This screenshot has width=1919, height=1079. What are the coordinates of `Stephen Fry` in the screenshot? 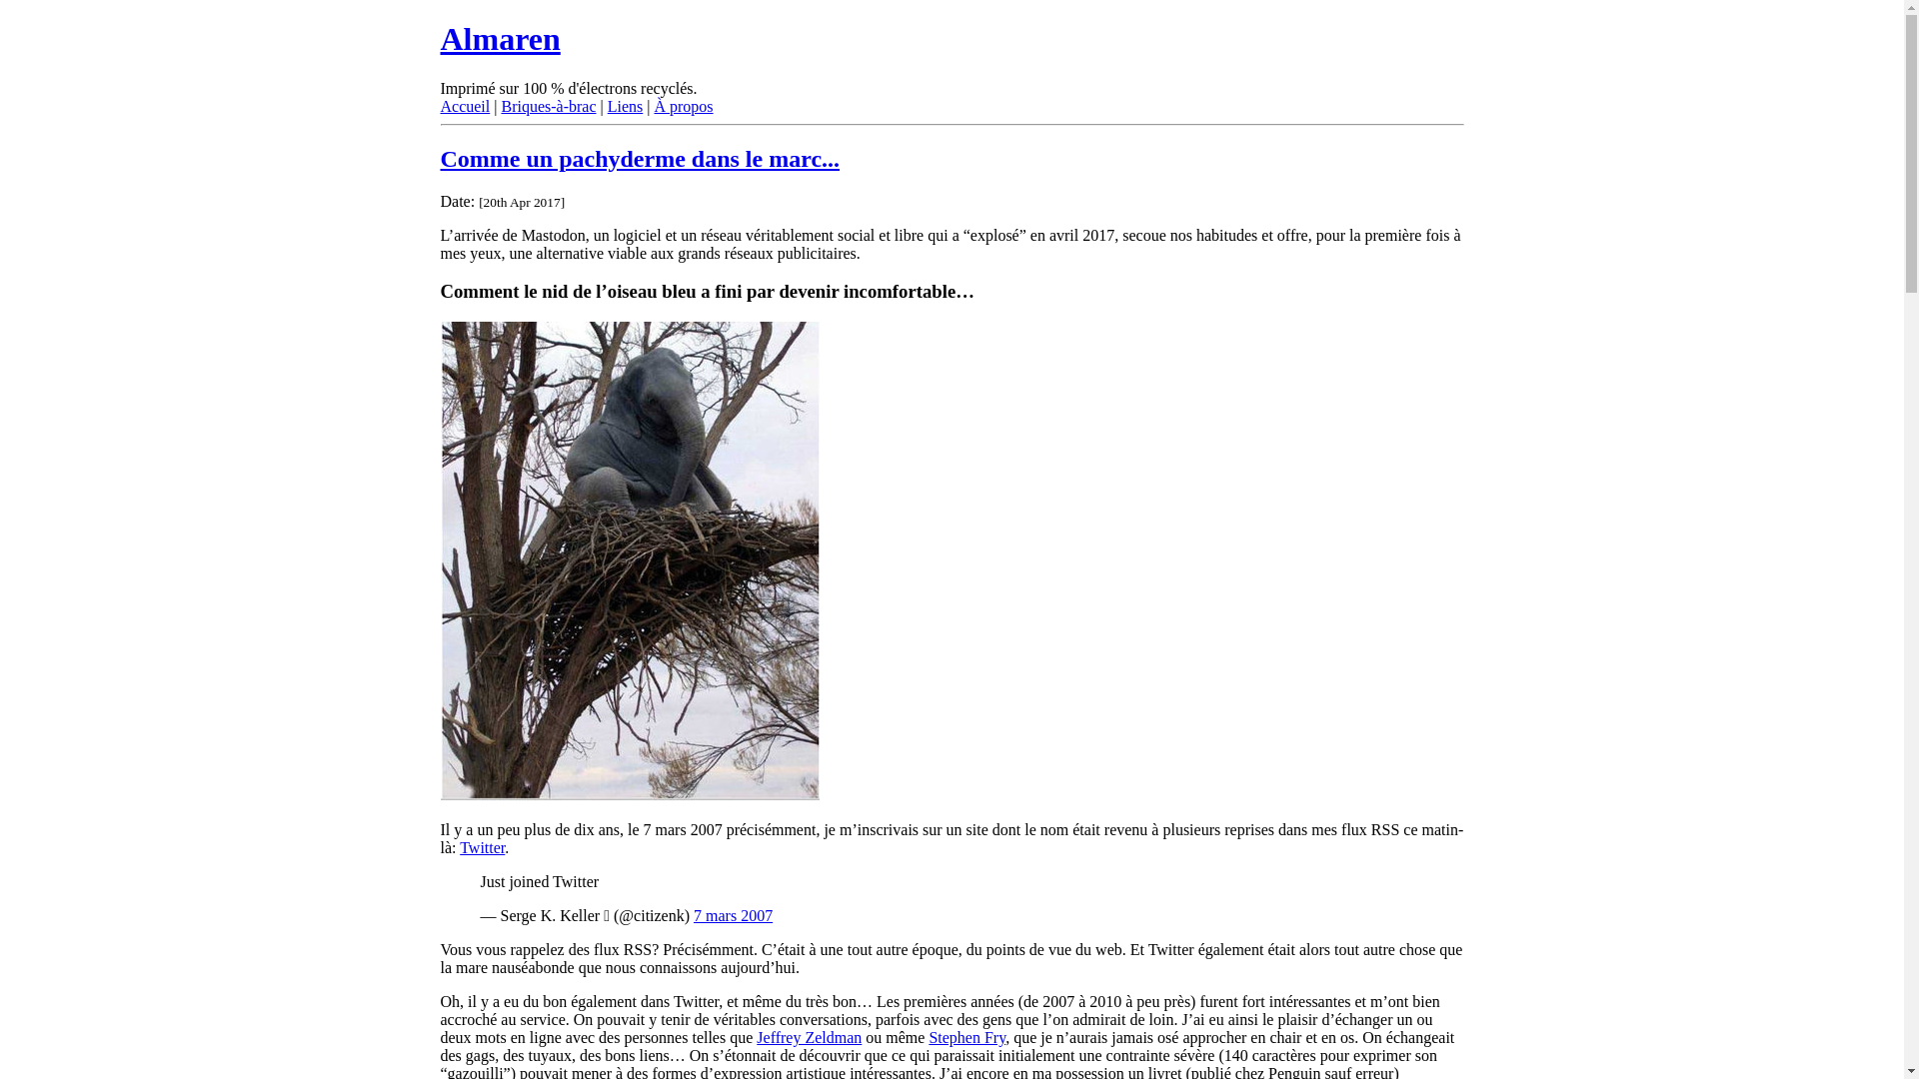 It's located at (967, 1037).